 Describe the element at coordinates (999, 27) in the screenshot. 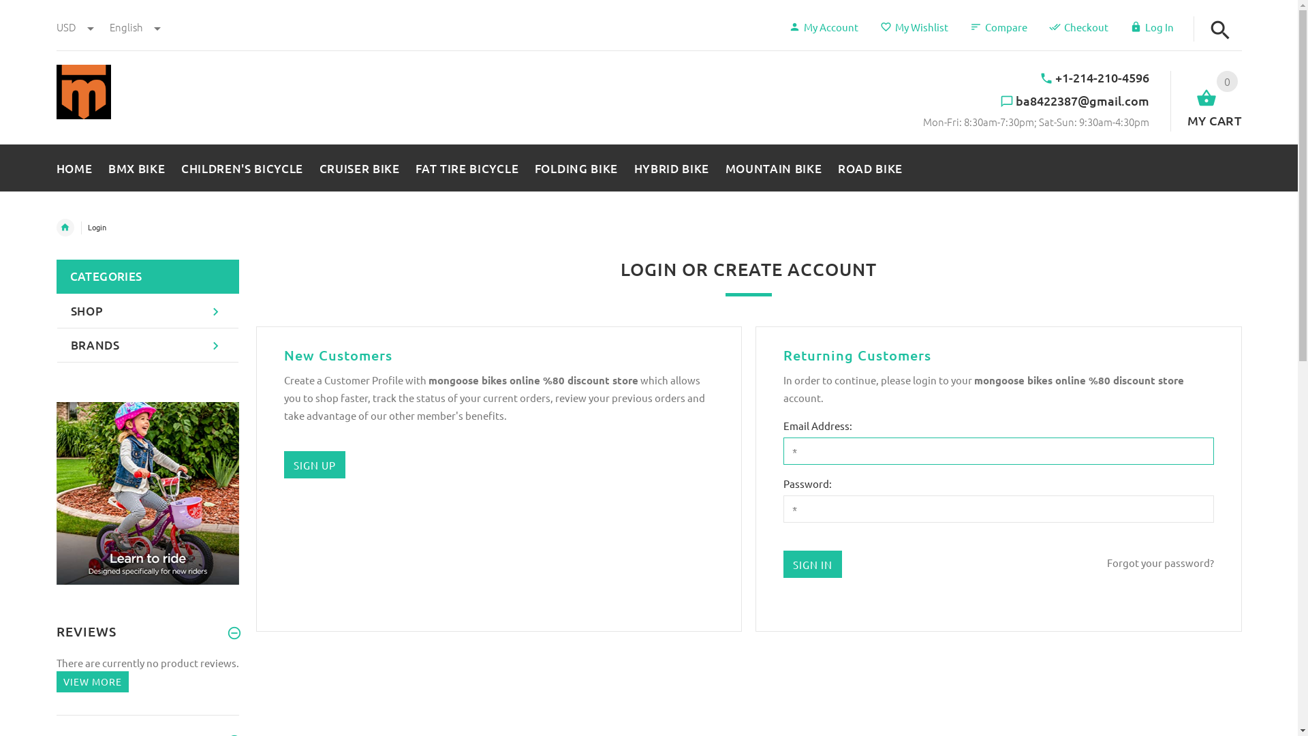

I see `Compare` at that location.